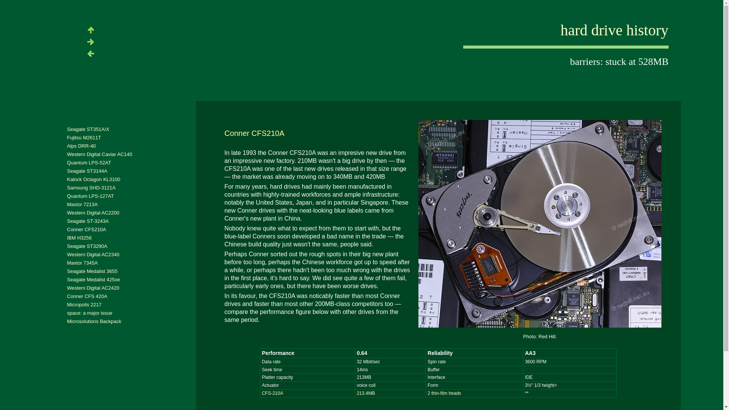 The height and width of the screenshot is (410, 729). I want to click on Western Digital AC2200, so click(93, 213).